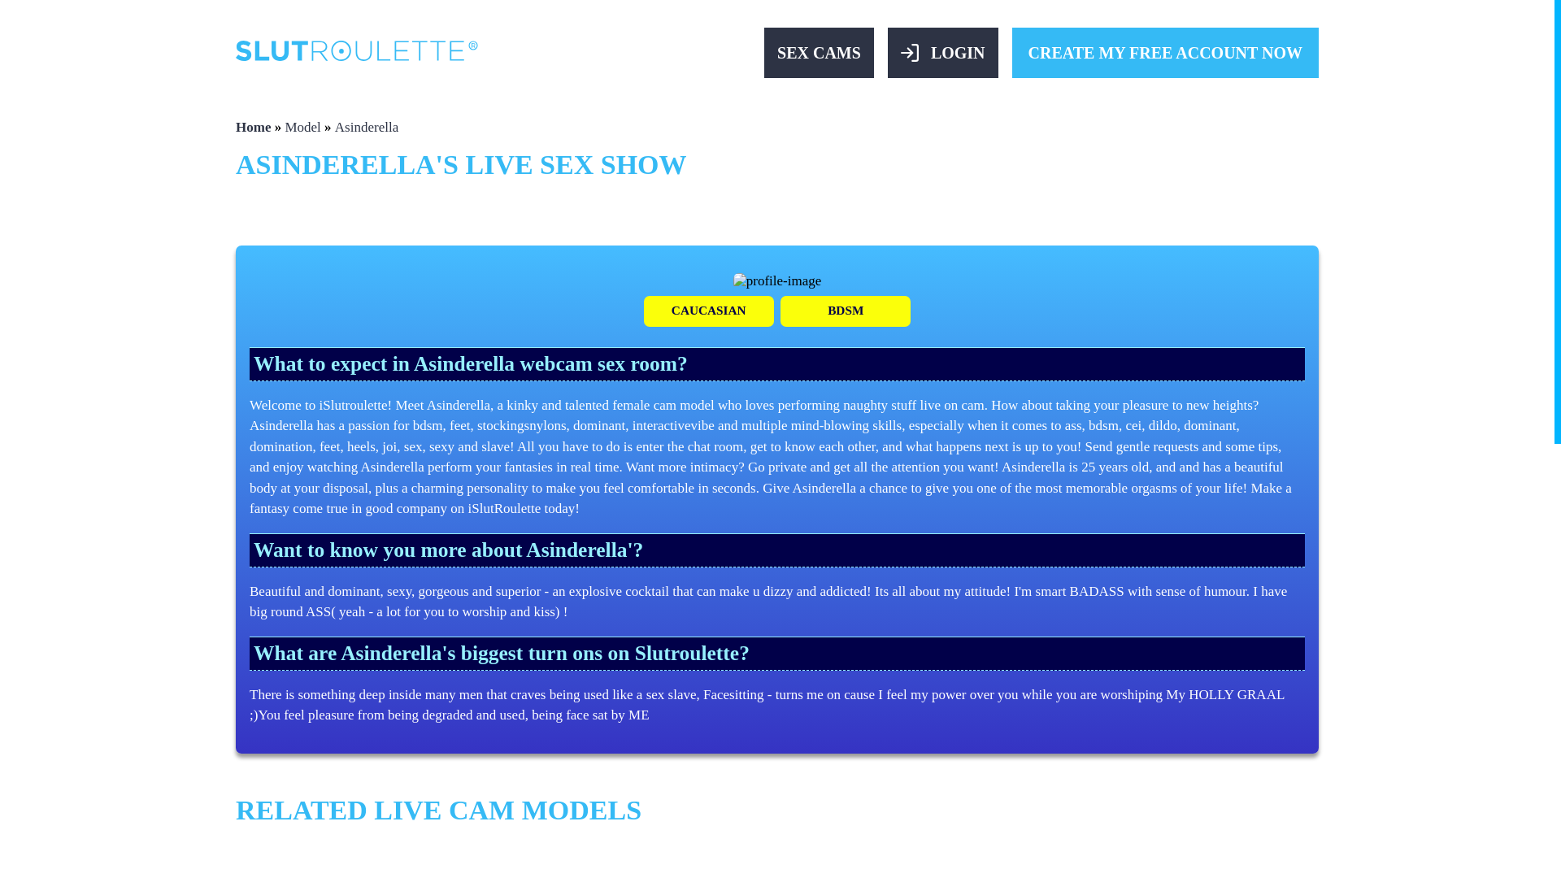 The image size is (1561, 878). Describe the element at coordinates (324, 862) in the screenshot. I see `Slutroulette webcam model named Allastrange` at that location.